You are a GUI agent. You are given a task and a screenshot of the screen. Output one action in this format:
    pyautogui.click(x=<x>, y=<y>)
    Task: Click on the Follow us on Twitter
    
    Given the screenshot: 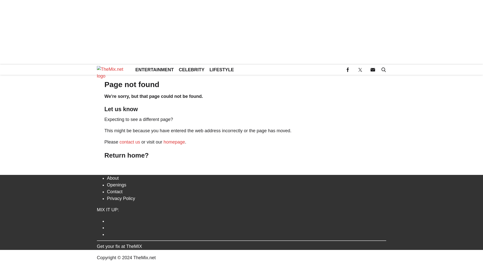 What is the action you would take?
    pyautogui.click(x=360, y=70)
    